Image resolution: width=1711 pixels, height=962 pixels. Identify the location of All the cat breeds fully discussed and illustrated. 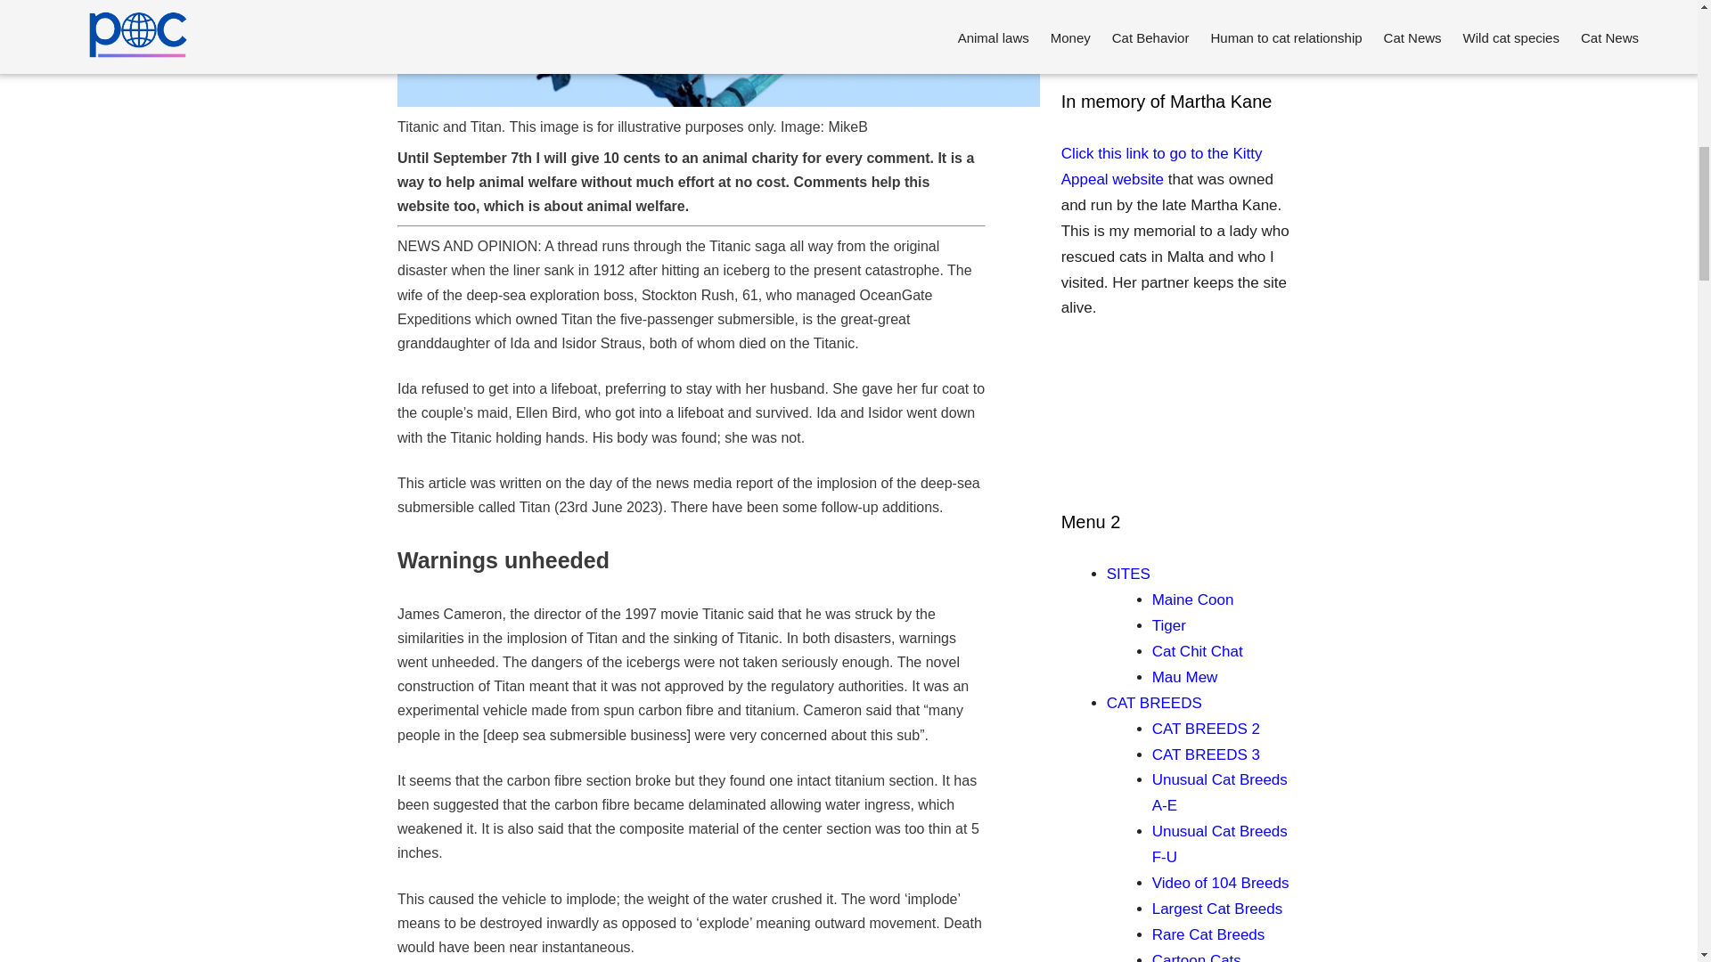
(1155, 703).